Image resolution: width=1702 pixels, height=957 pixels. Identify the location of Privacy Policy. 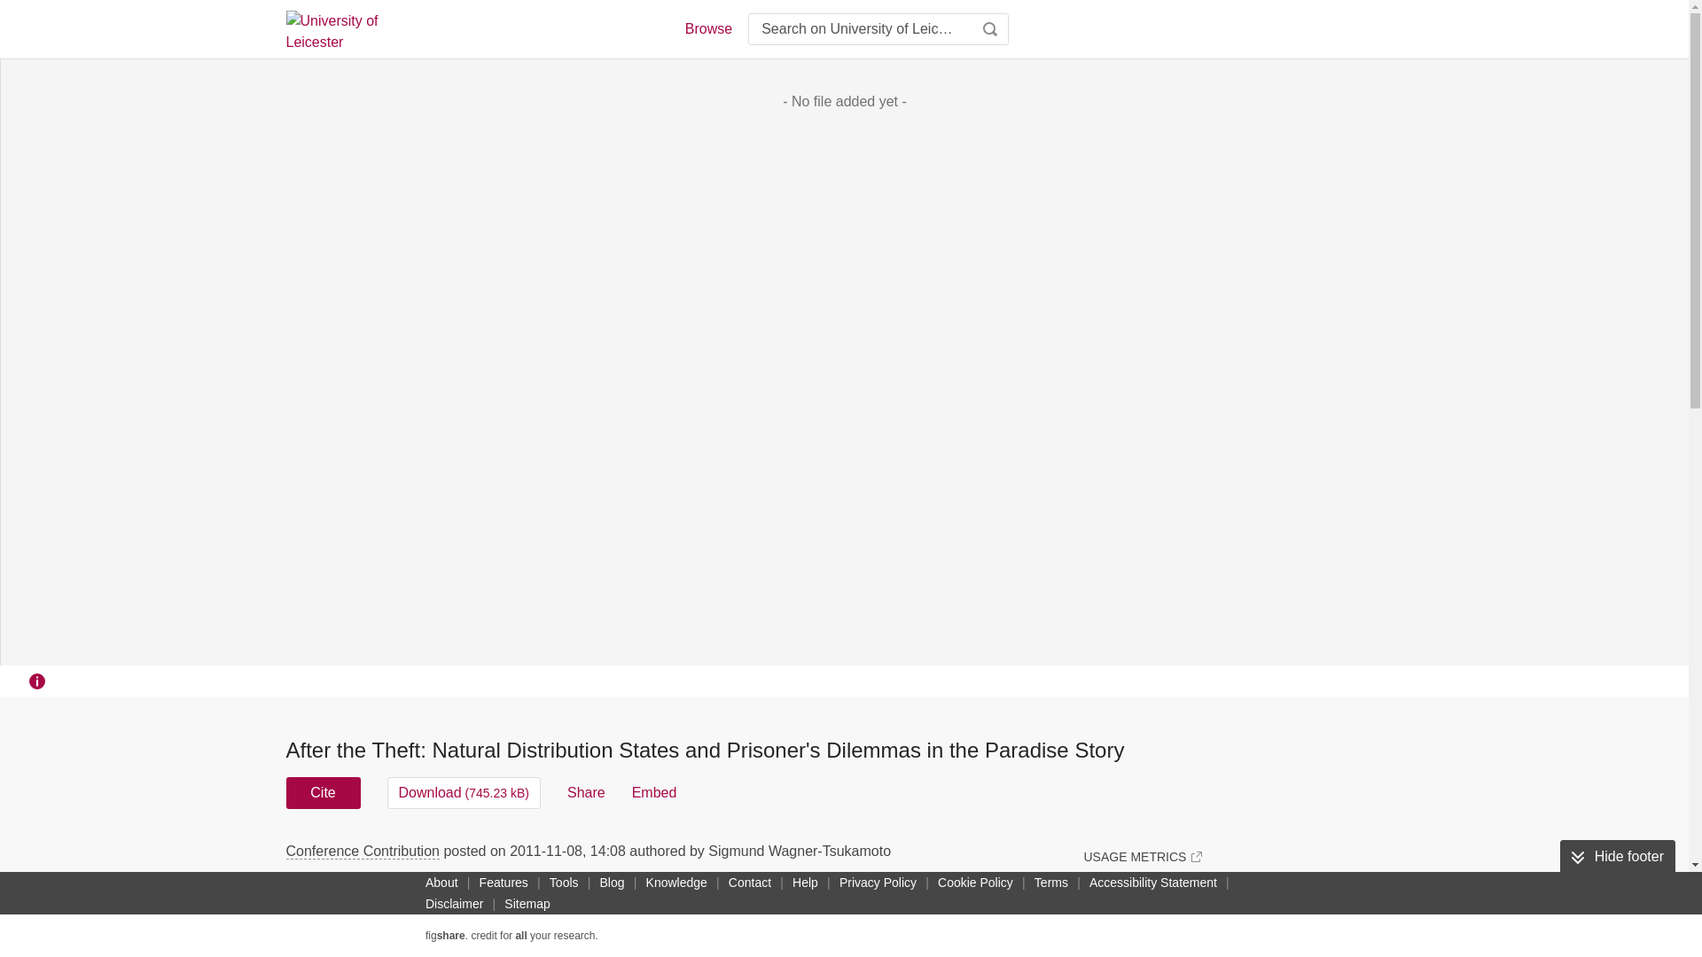
(878, 882).